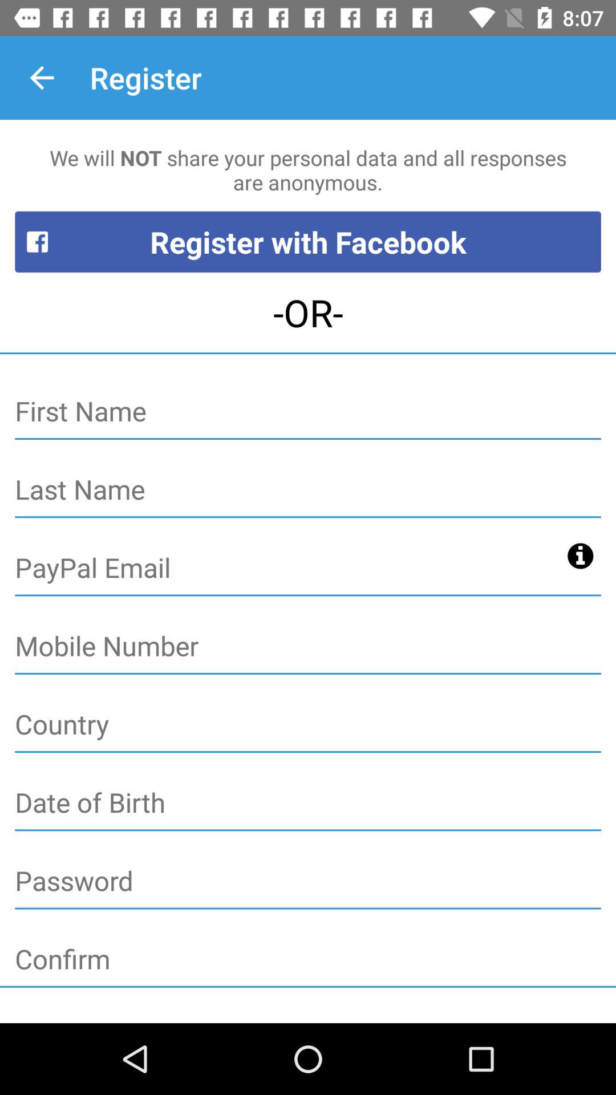  I want to click on mobile number field, so click(308, 647).